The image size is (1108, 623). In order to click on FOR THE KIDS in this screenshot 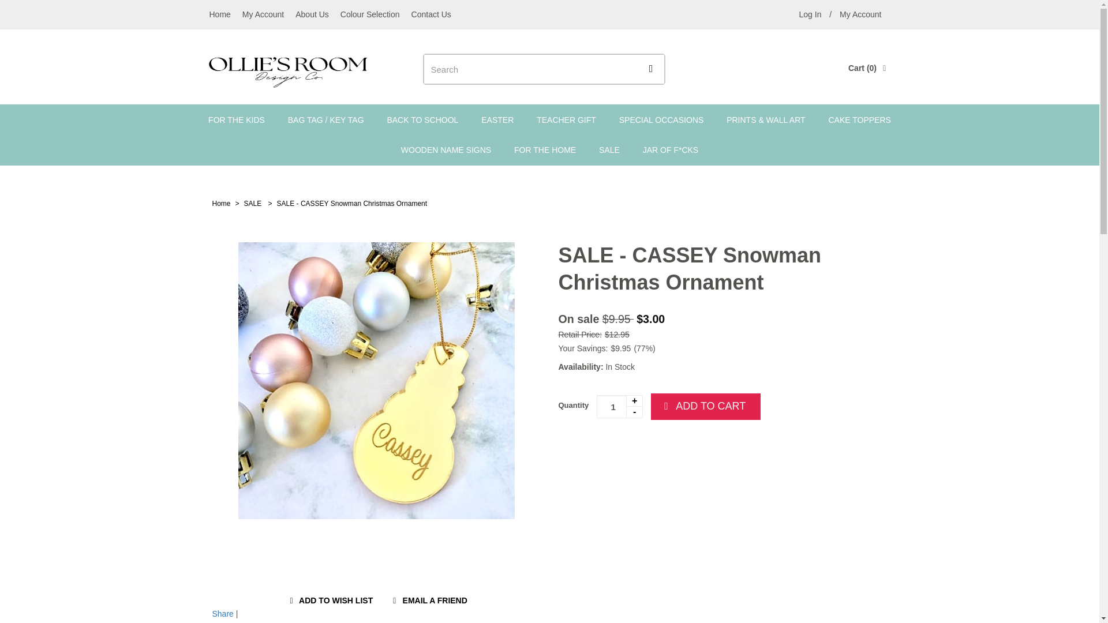, I will do `click(237, 120)`.